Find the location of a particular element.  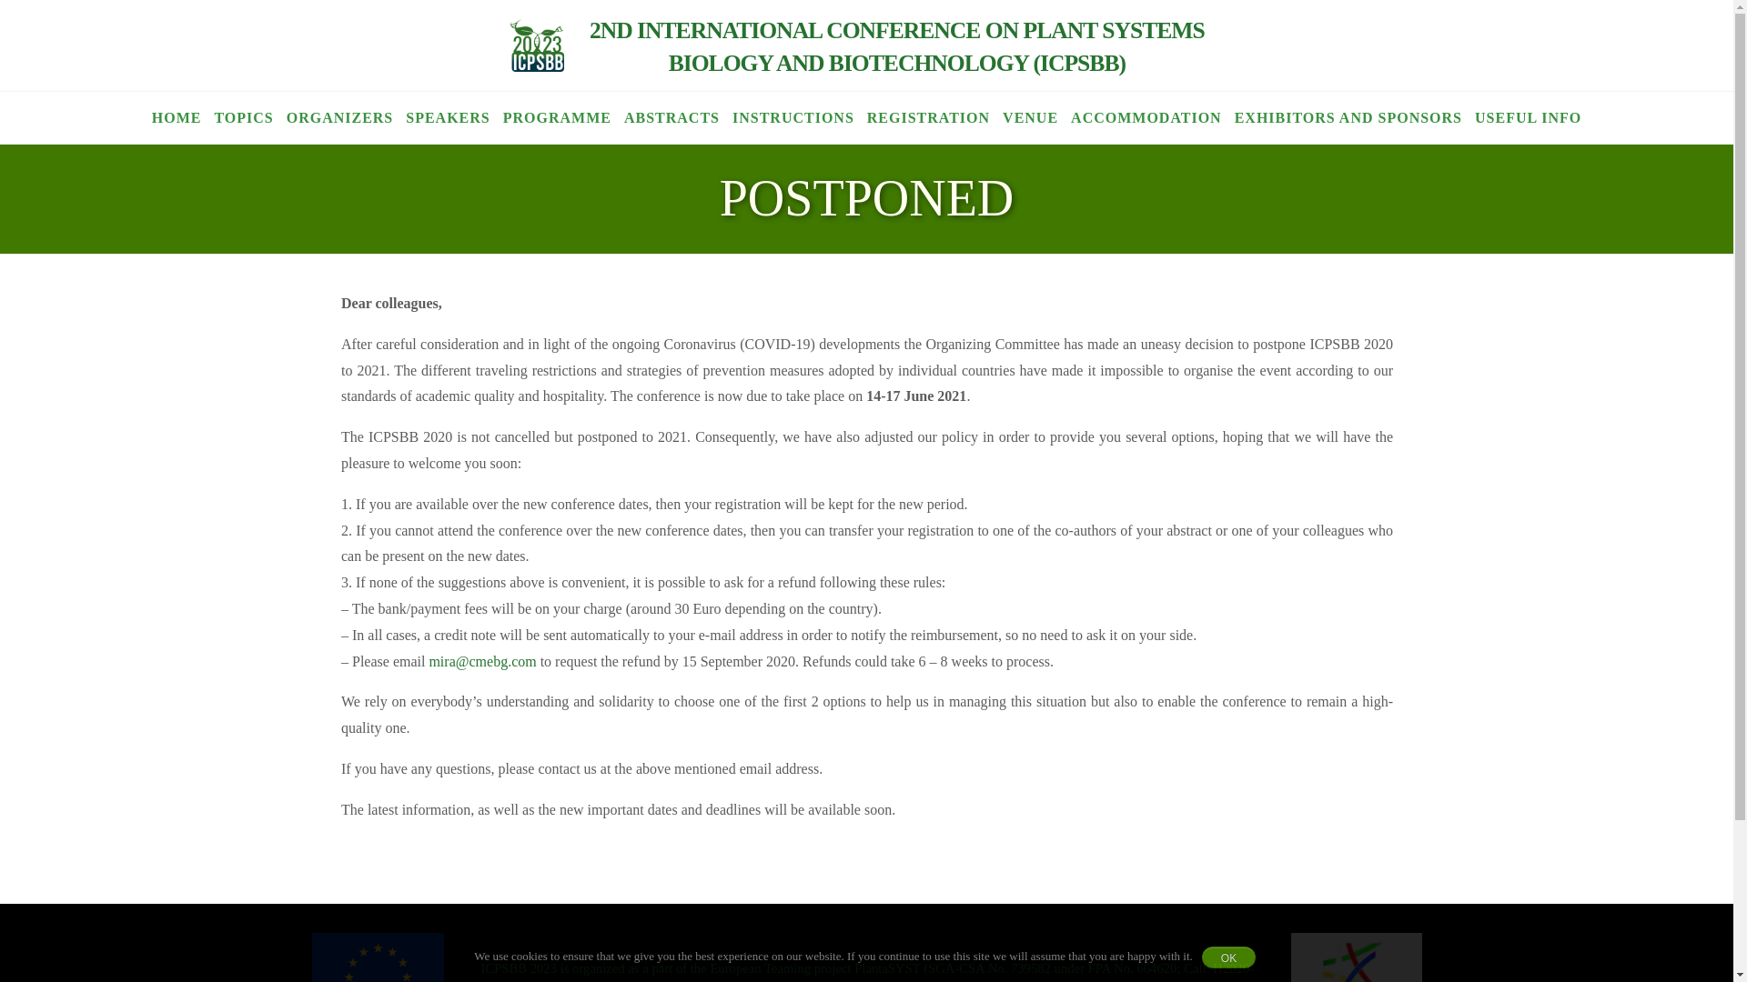

USEFUL INFO is located at coordinates (1529, 118).